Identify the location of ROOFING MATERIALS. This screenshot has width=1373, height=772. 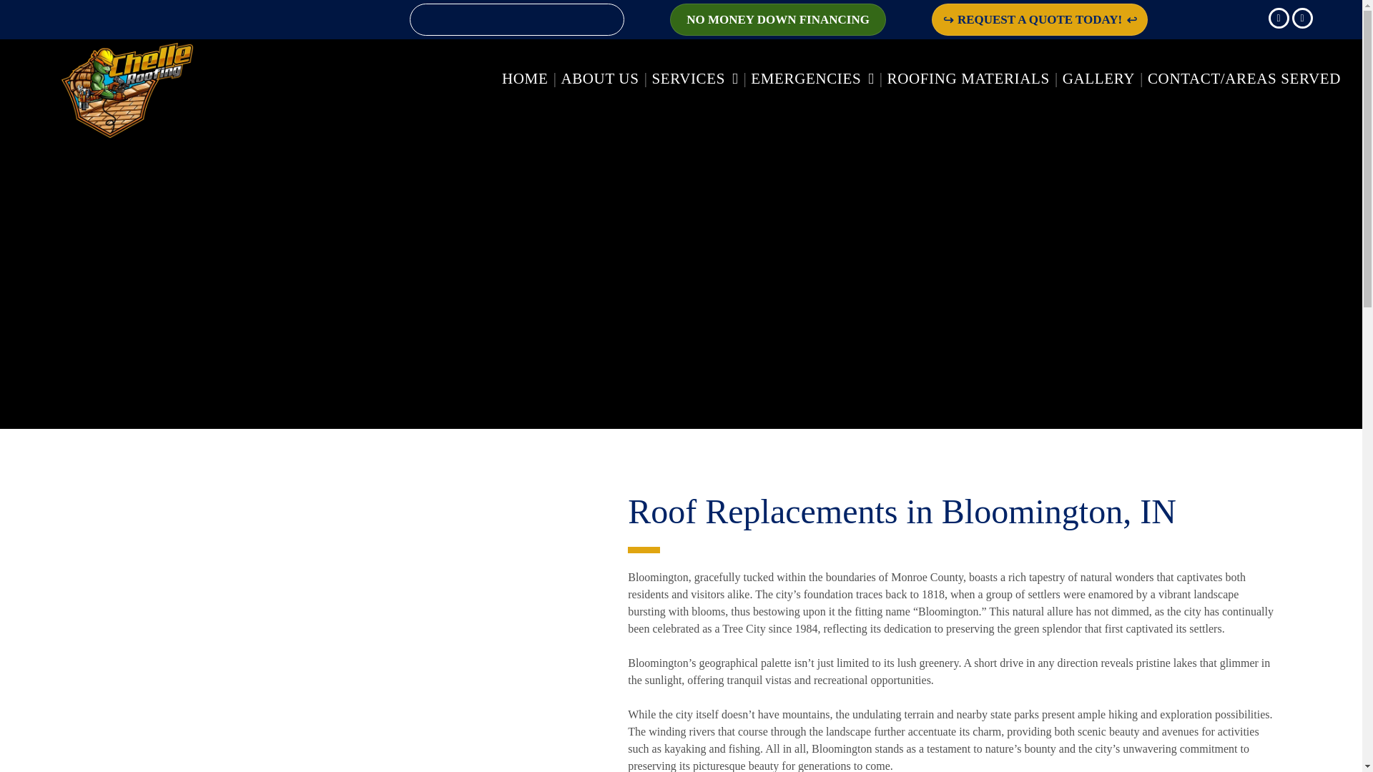
(967, 79).